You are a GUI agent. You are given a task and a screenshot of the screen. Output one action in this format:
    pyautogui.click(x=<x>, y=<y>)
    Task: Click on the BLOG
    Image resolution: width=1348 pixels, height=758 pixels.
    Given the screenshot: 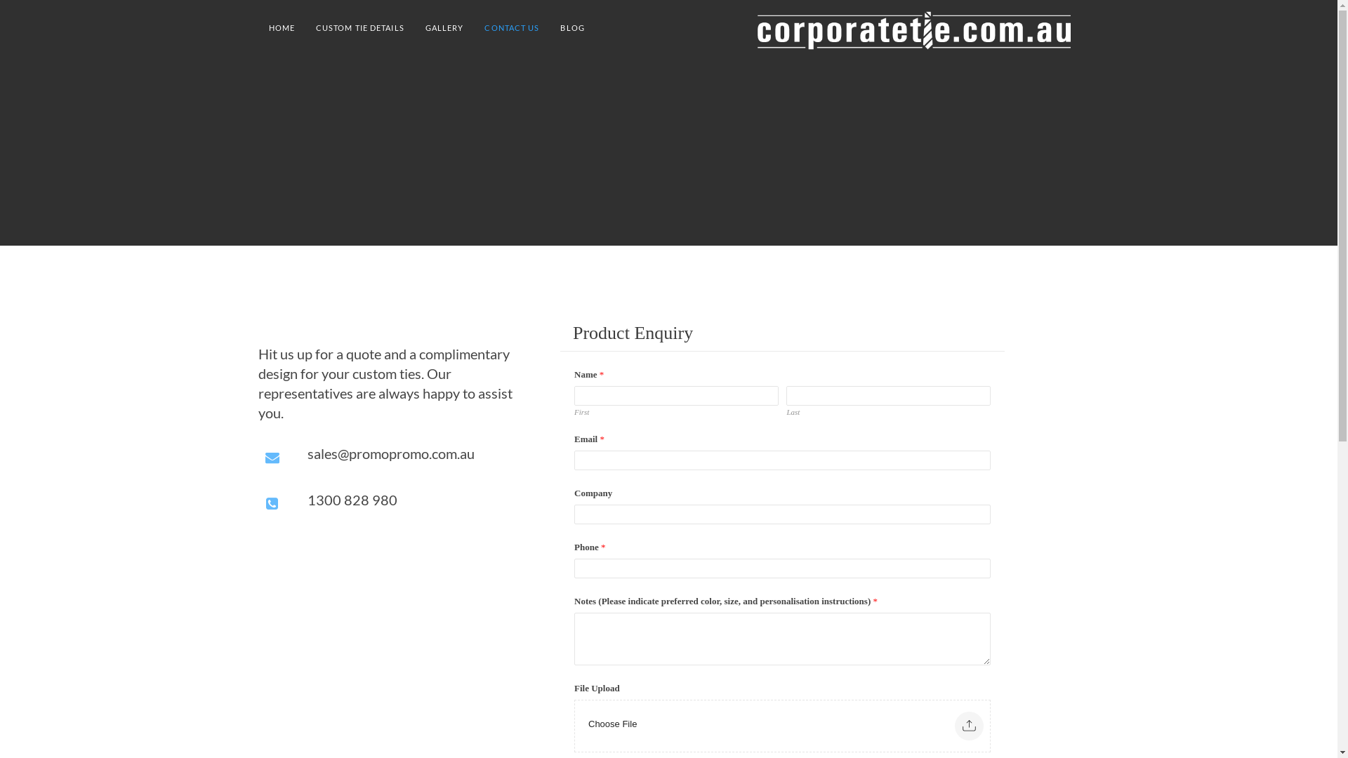 What is the action you would take?
    pyautogui.click(x=572, y=28)
    